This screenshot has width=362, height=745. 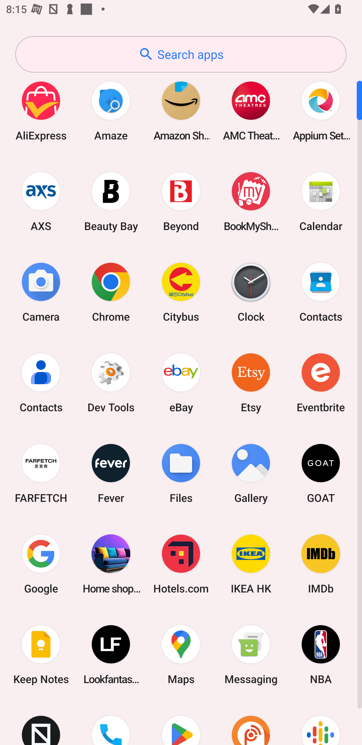 I want to click on Amaze, so click(x=111, y=111).